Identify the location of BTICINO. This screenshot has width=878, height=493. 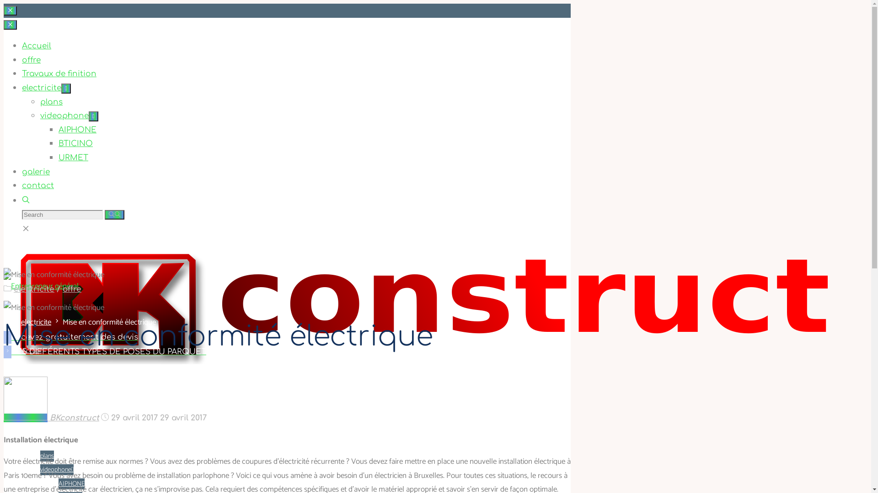
(76, 143).